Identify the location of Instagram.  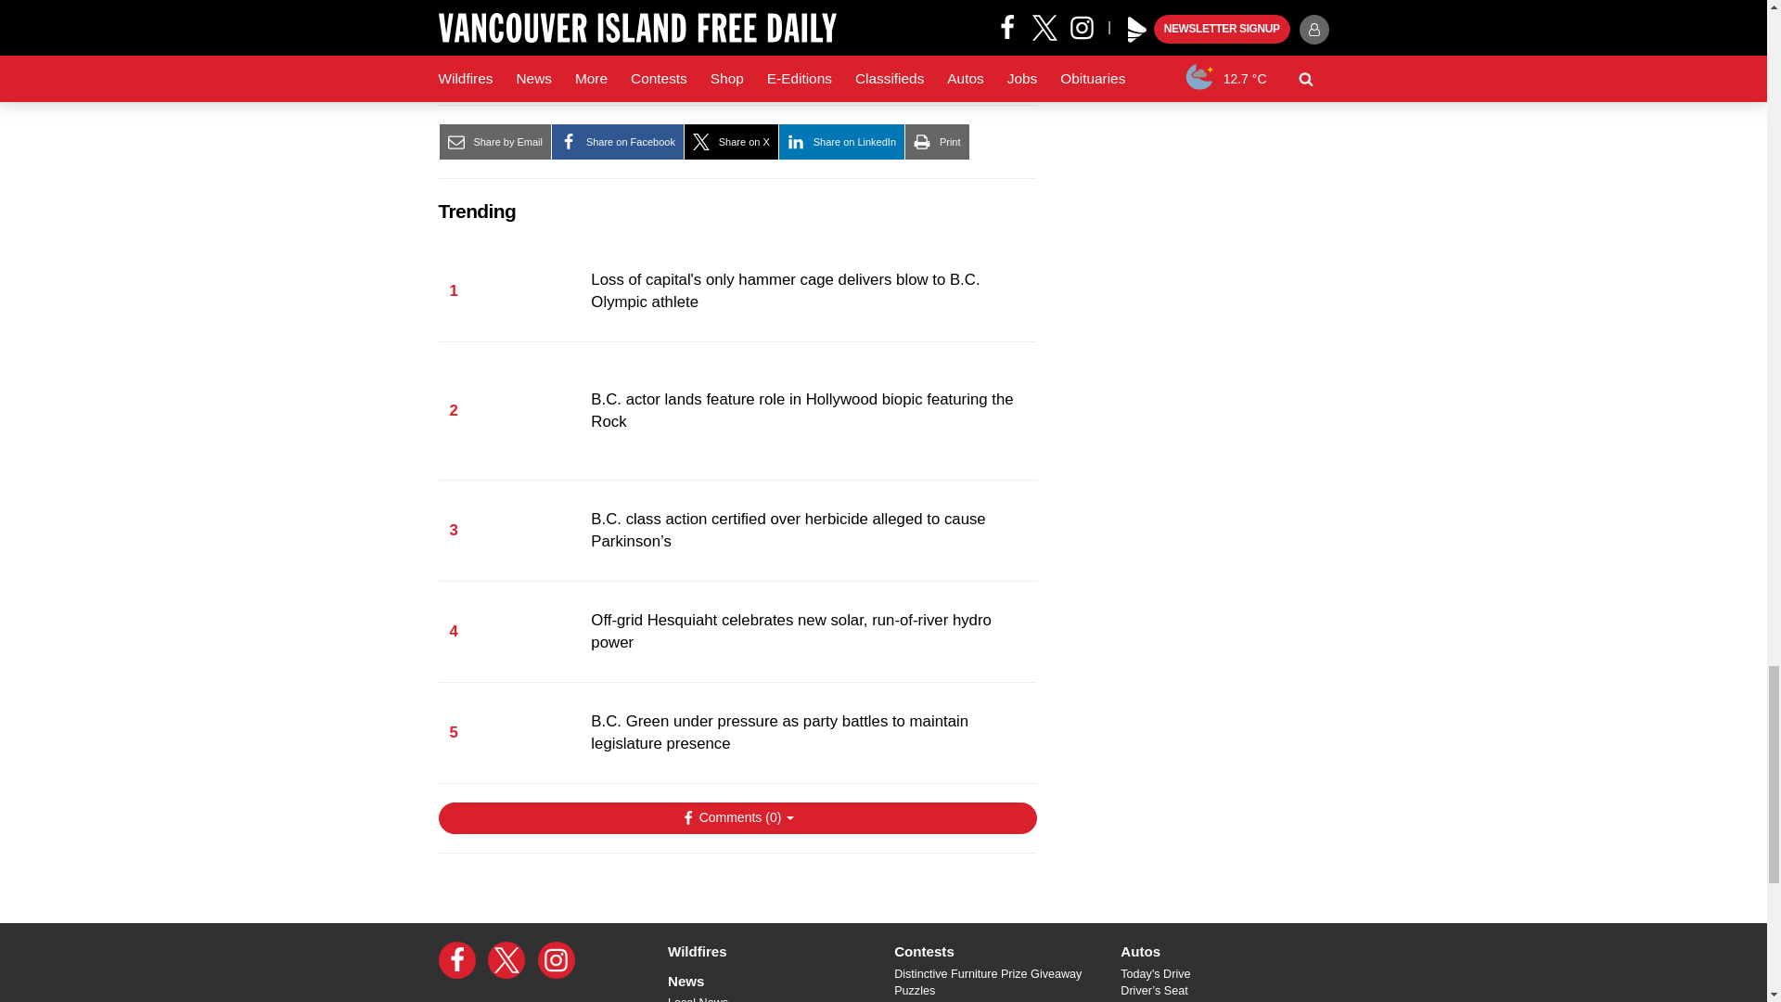
(557, 960).